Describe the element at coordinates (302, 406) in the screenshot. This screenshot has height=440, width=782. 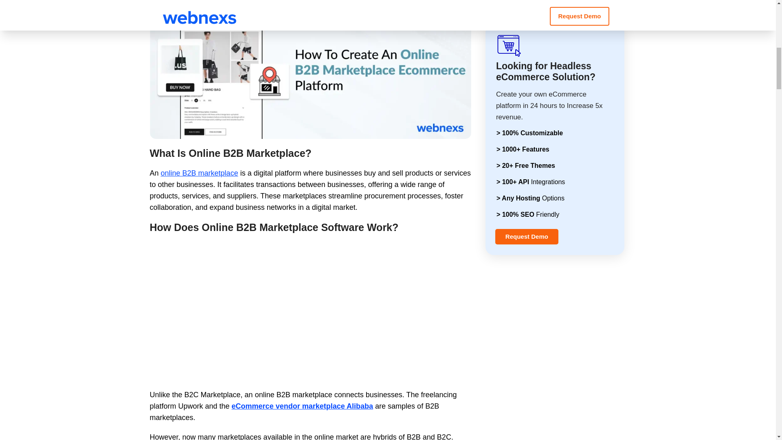
I see `eCommerce vendor marketplace Alibaba` at that location.